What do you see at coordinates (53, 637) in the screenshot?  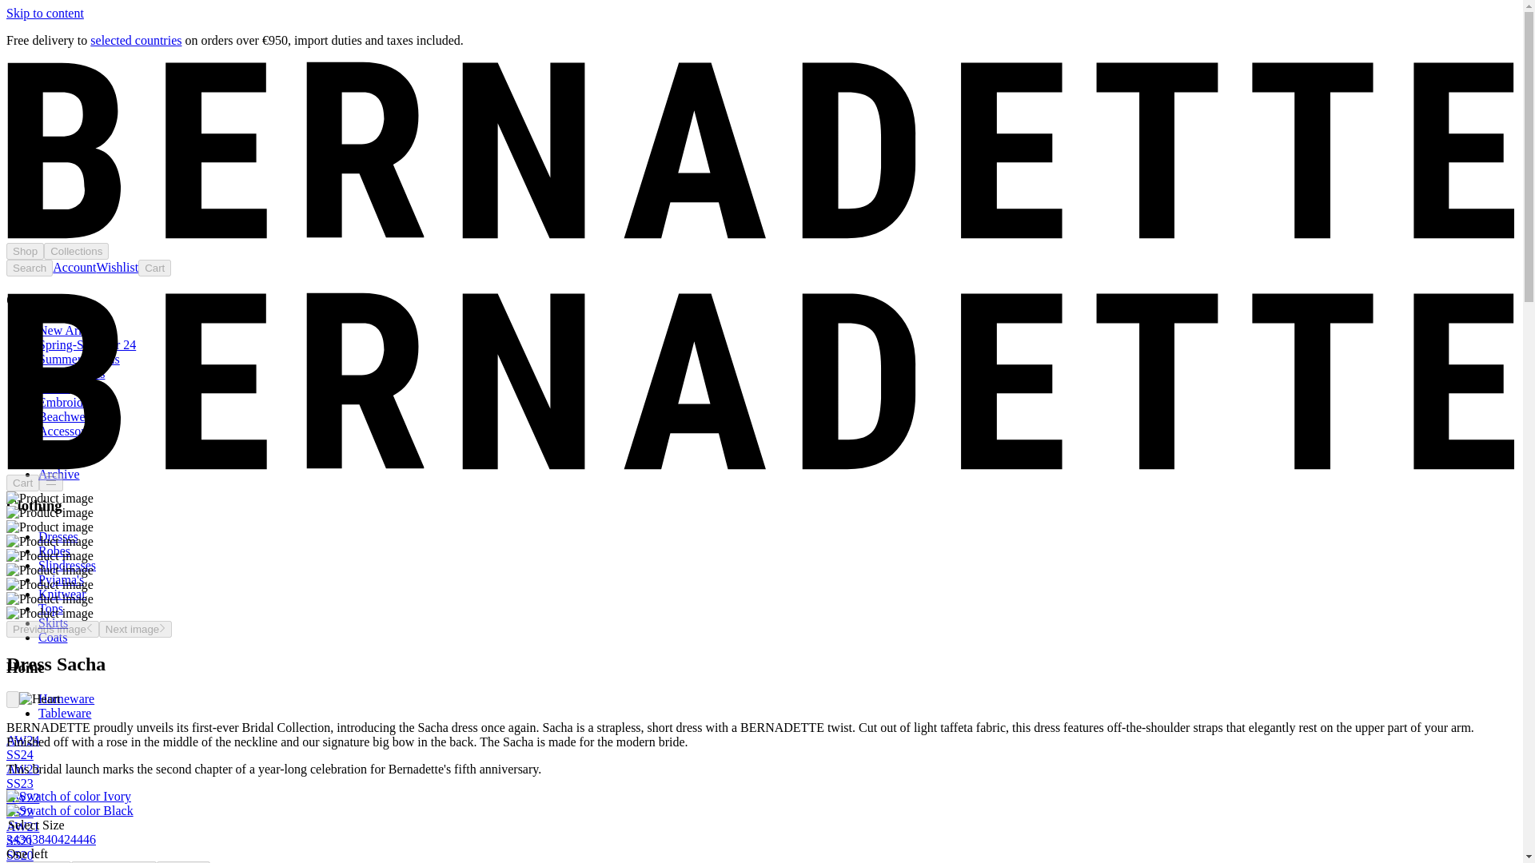 I see `Coats` at bounding box center [53, 637].